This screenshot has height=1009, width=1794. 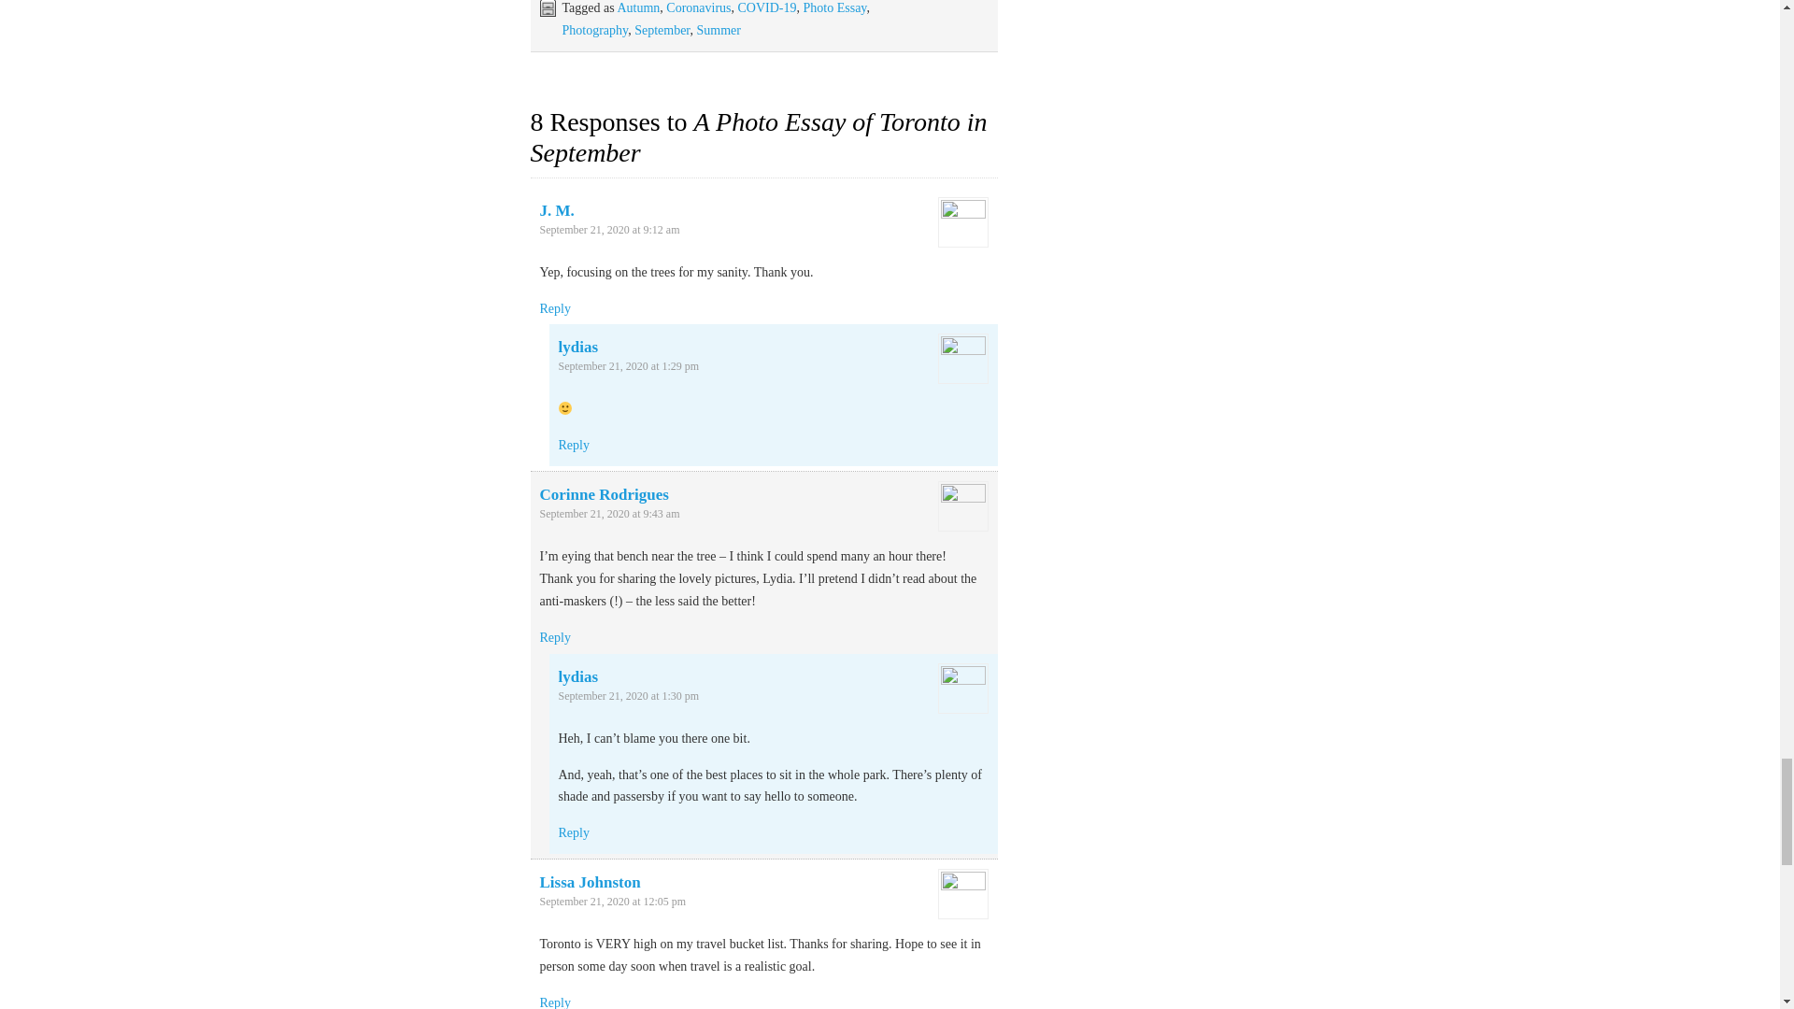 I want to click on COVID-19, so click(x=766, y=7).